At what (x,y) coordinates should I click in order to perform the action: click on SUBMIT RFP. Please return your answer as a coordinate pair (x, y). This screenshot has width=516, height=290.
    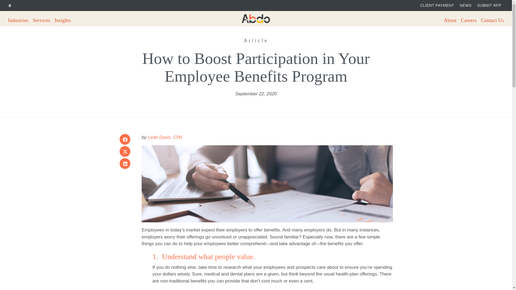
    Looking at the image, I should click on (489, 5).